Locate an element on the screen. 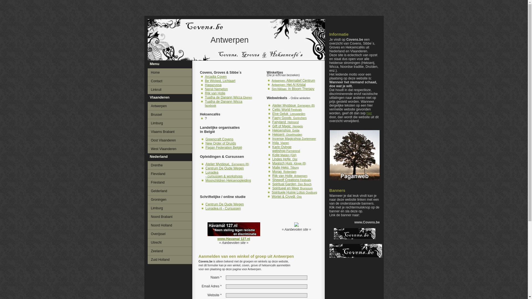 The image size is (532, 299). Morag  Rotterdam is located at coordinates (284, 172).